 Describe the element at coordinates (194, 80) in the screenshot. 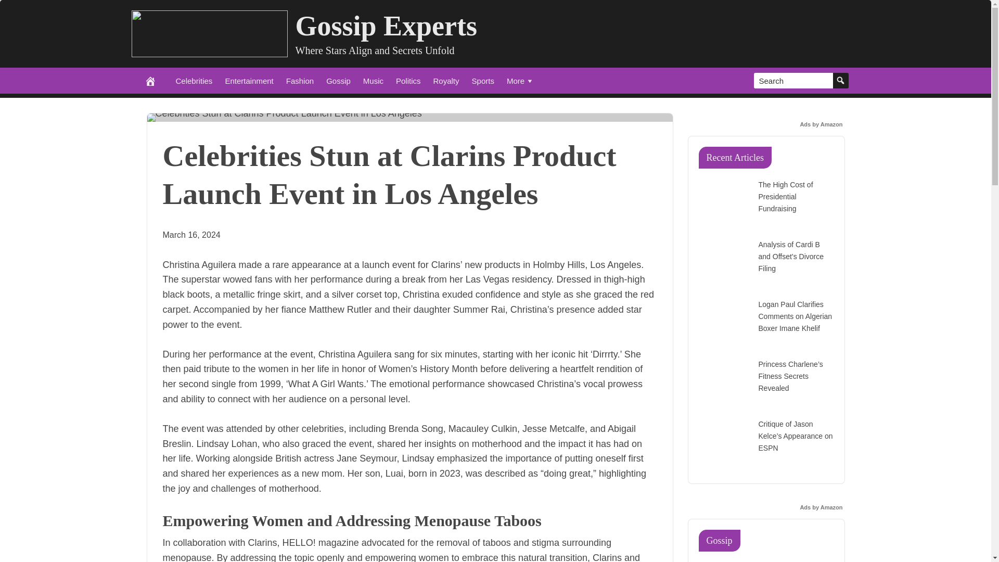

I see `Celebrities` at that location.